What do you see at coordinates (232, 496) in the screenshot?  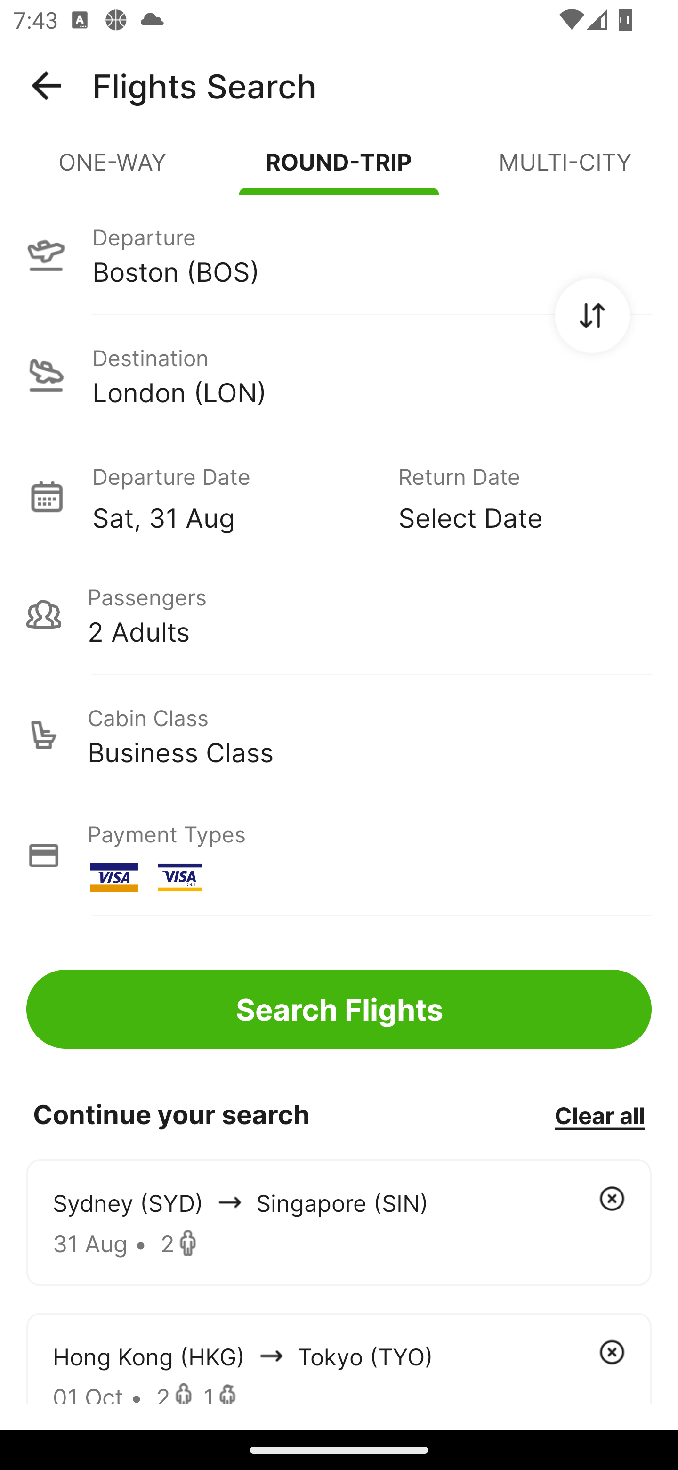 I see `Departure Date Sat, 31 Aug` at bounding box center [232, 496].